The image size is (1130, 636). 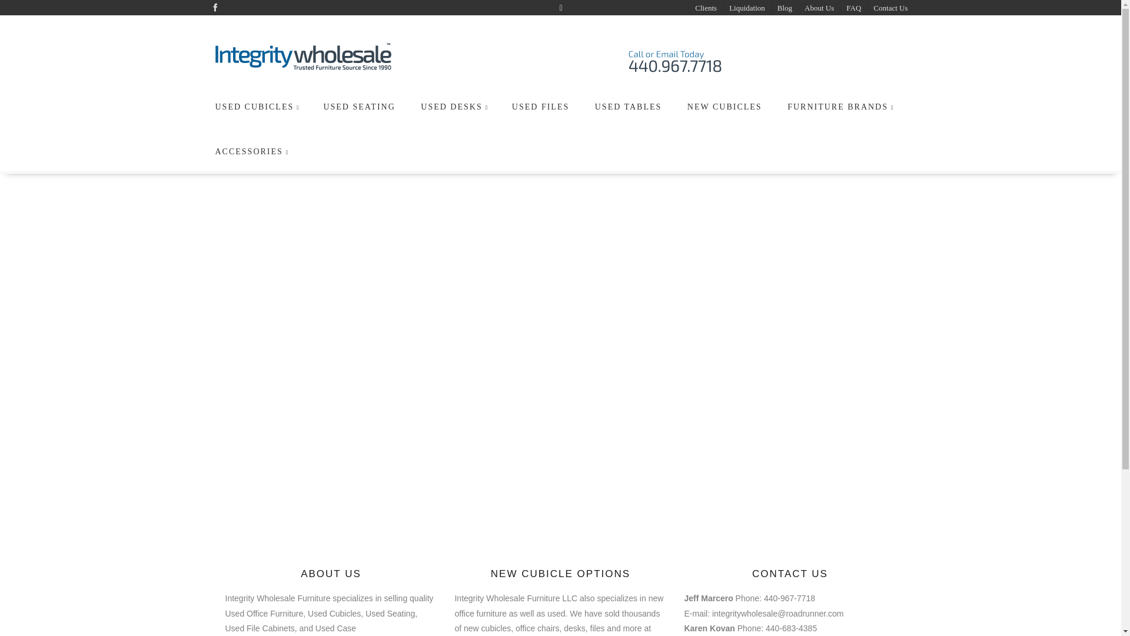 I want to click on Contact Us, so click(x=890, y=8).